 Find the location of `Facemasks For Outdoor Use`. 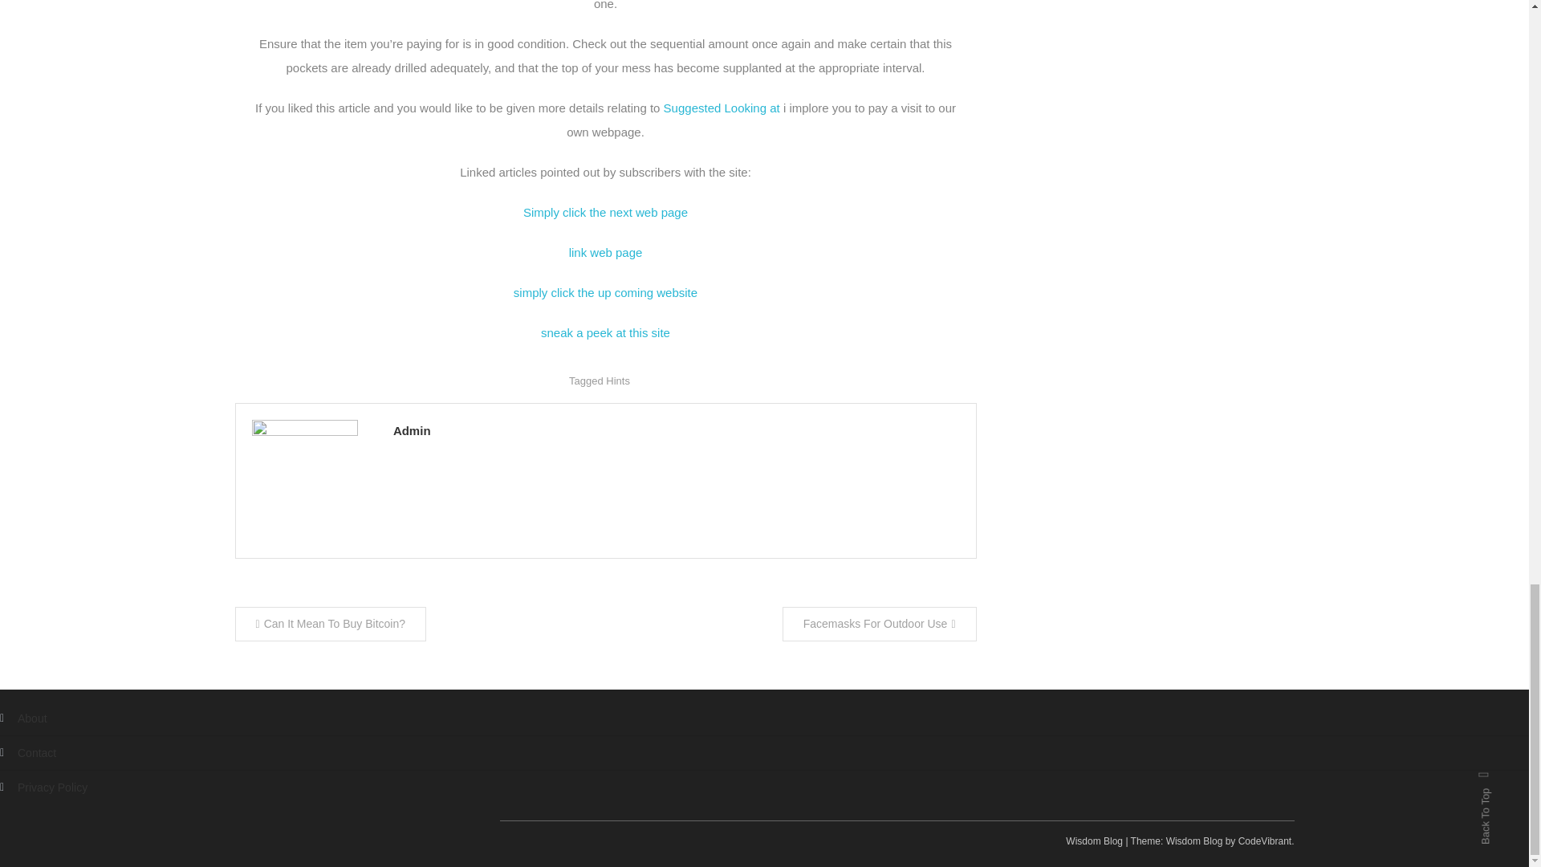

Facemasks For Outdoor Use is located at coordinates (880, 625).